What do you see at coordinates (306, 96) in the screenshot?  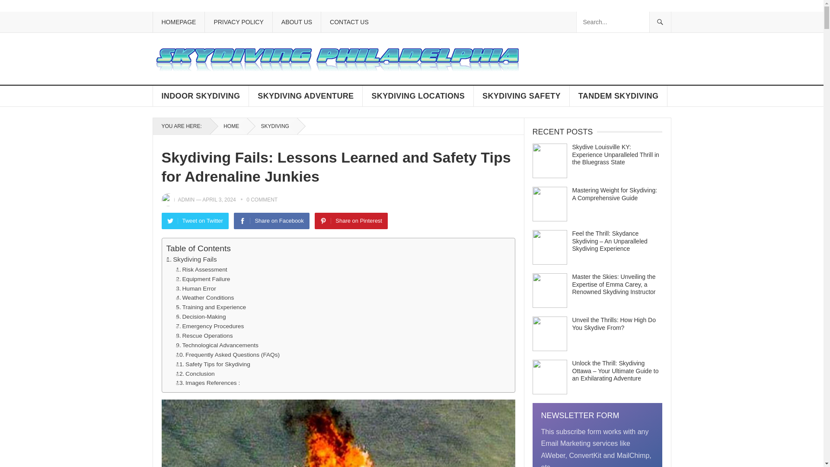 I see `SKYDIVING ADVENTURE` at bounding box center [306, 96].